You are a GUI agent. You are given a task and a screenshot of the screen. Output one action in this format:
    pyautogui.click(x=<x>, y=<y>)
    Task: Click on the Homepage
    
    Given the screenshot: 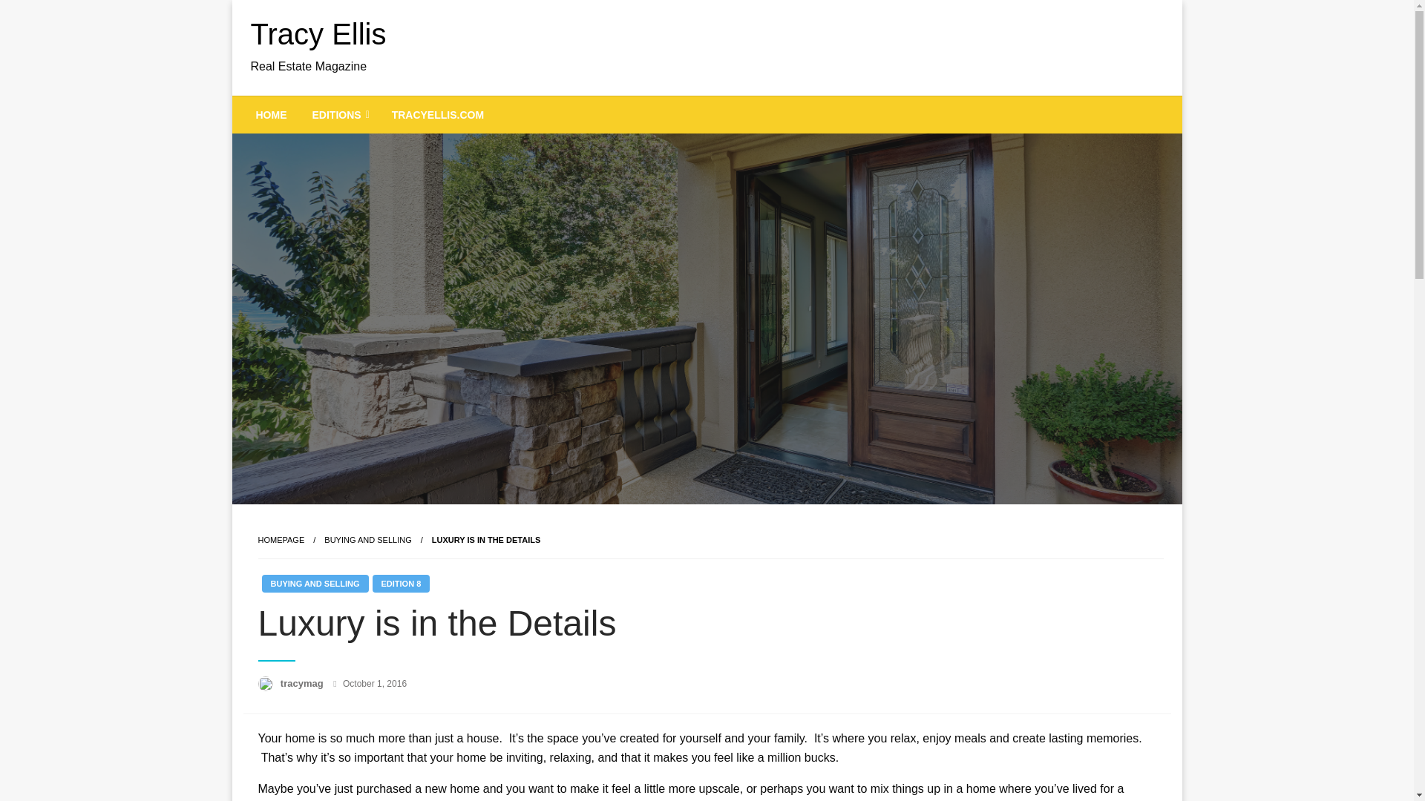 What is the action you would take?
    pyautogui.click(x=281, y=540)
    